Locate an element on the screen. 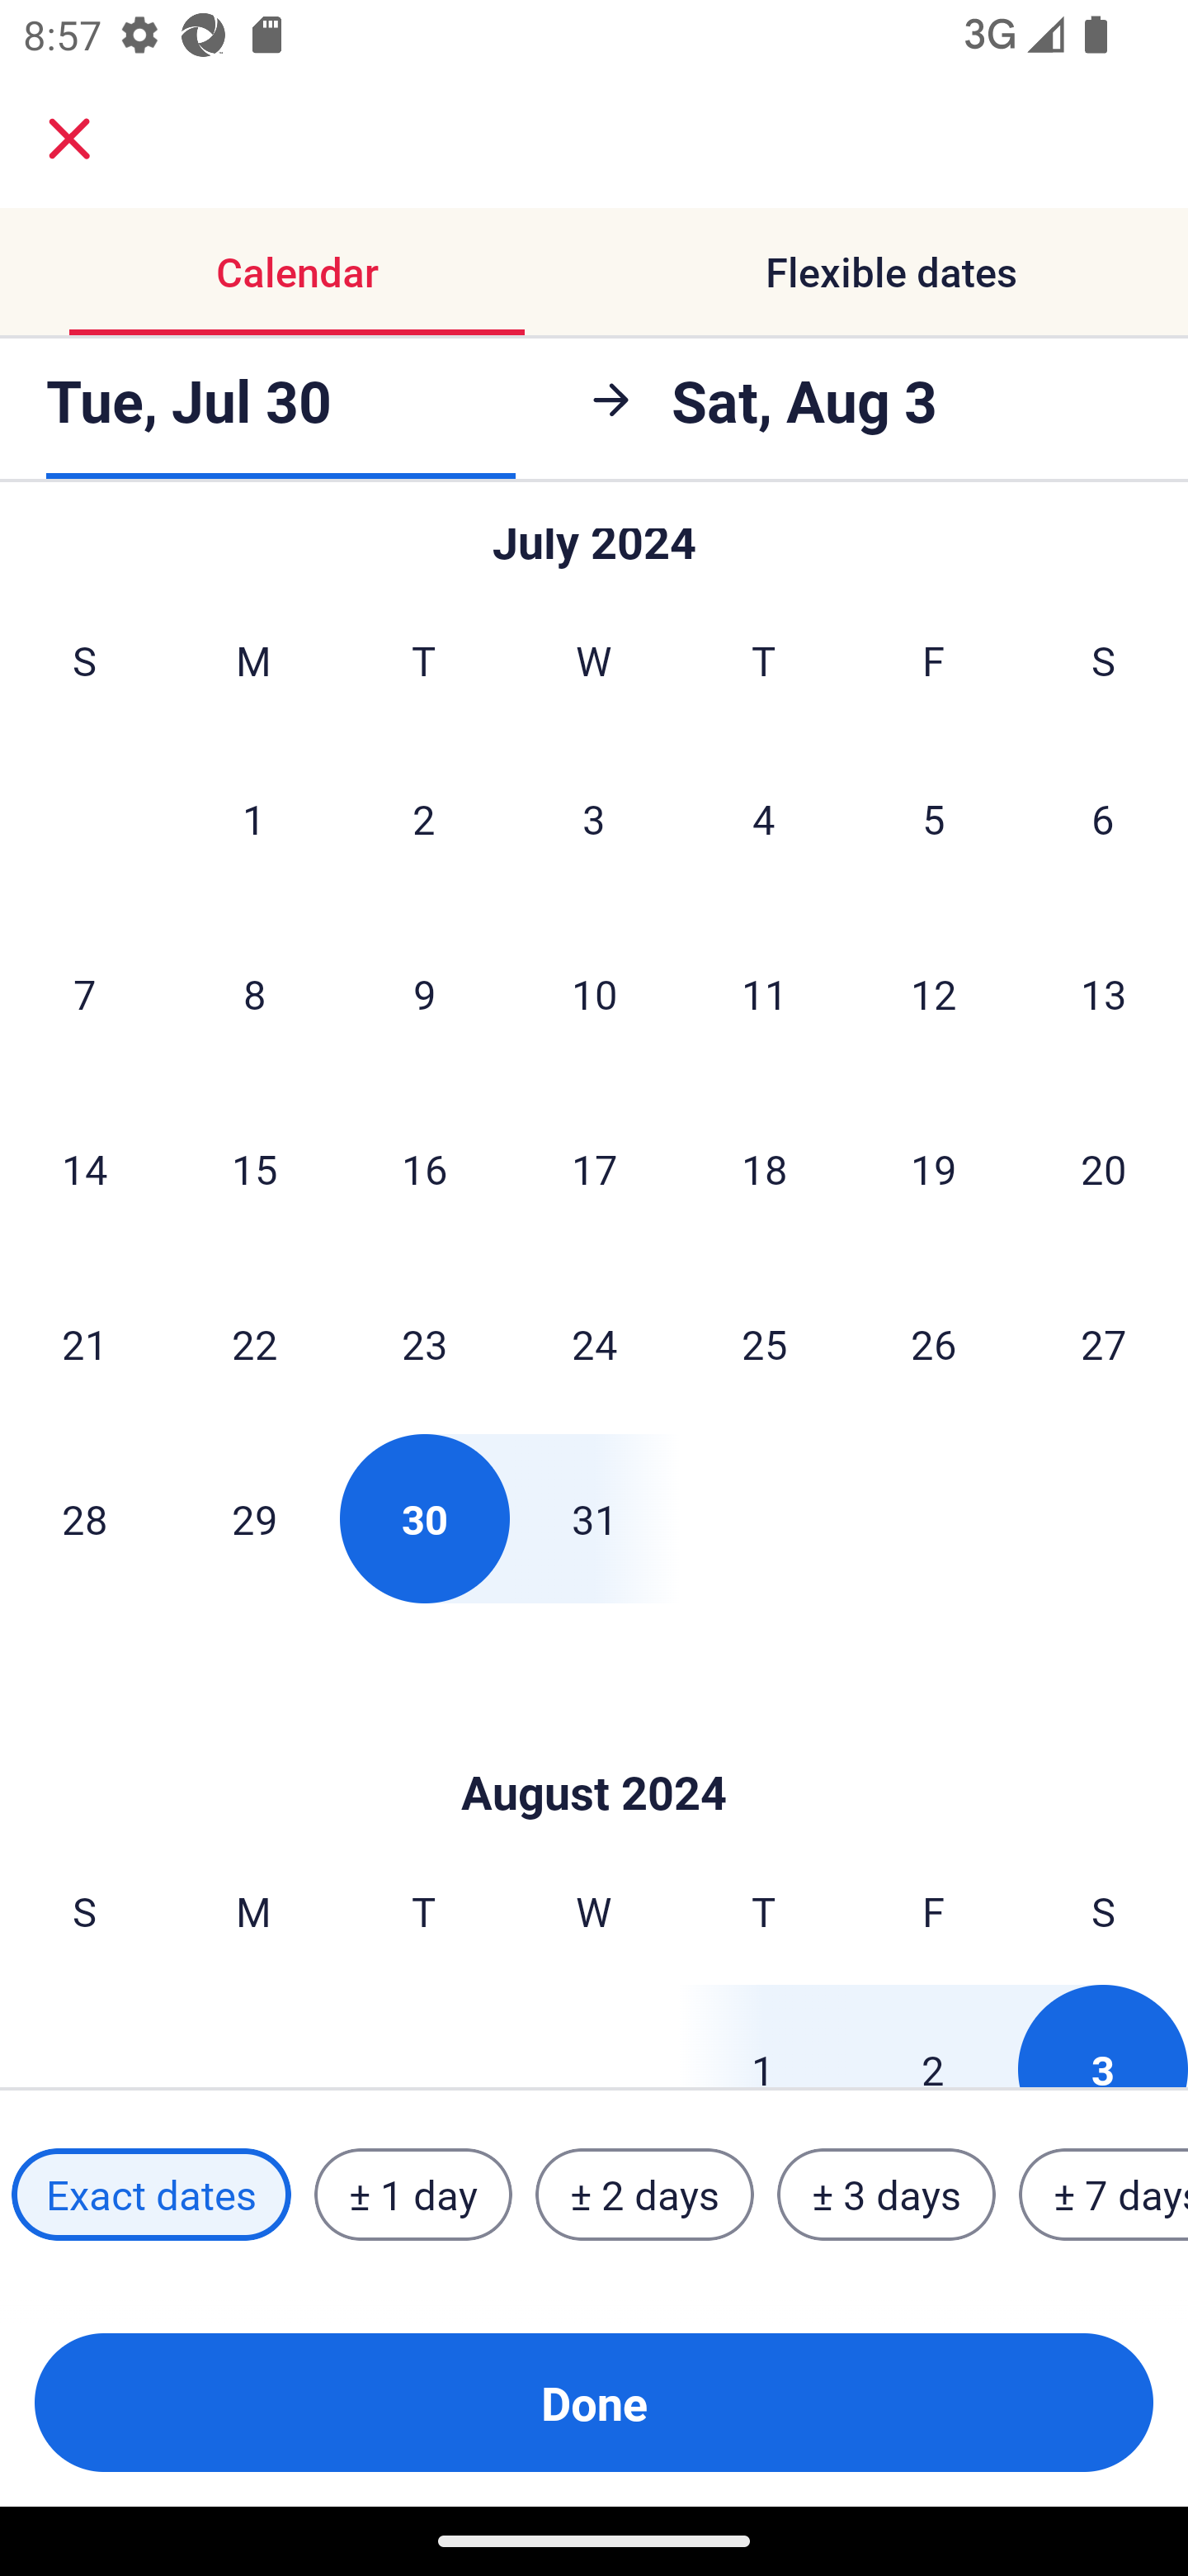 This screenshot has width=1188, height=2576. 21 Sunday, July 21, 2024 is located at coordinates (84, 1342).